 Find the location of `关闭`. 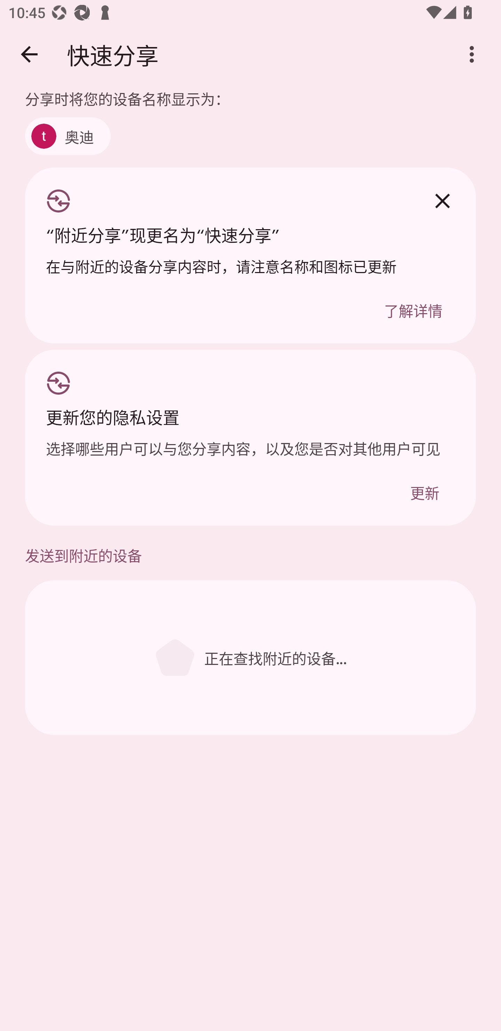

关闭 is located at coordinates (442, 201).